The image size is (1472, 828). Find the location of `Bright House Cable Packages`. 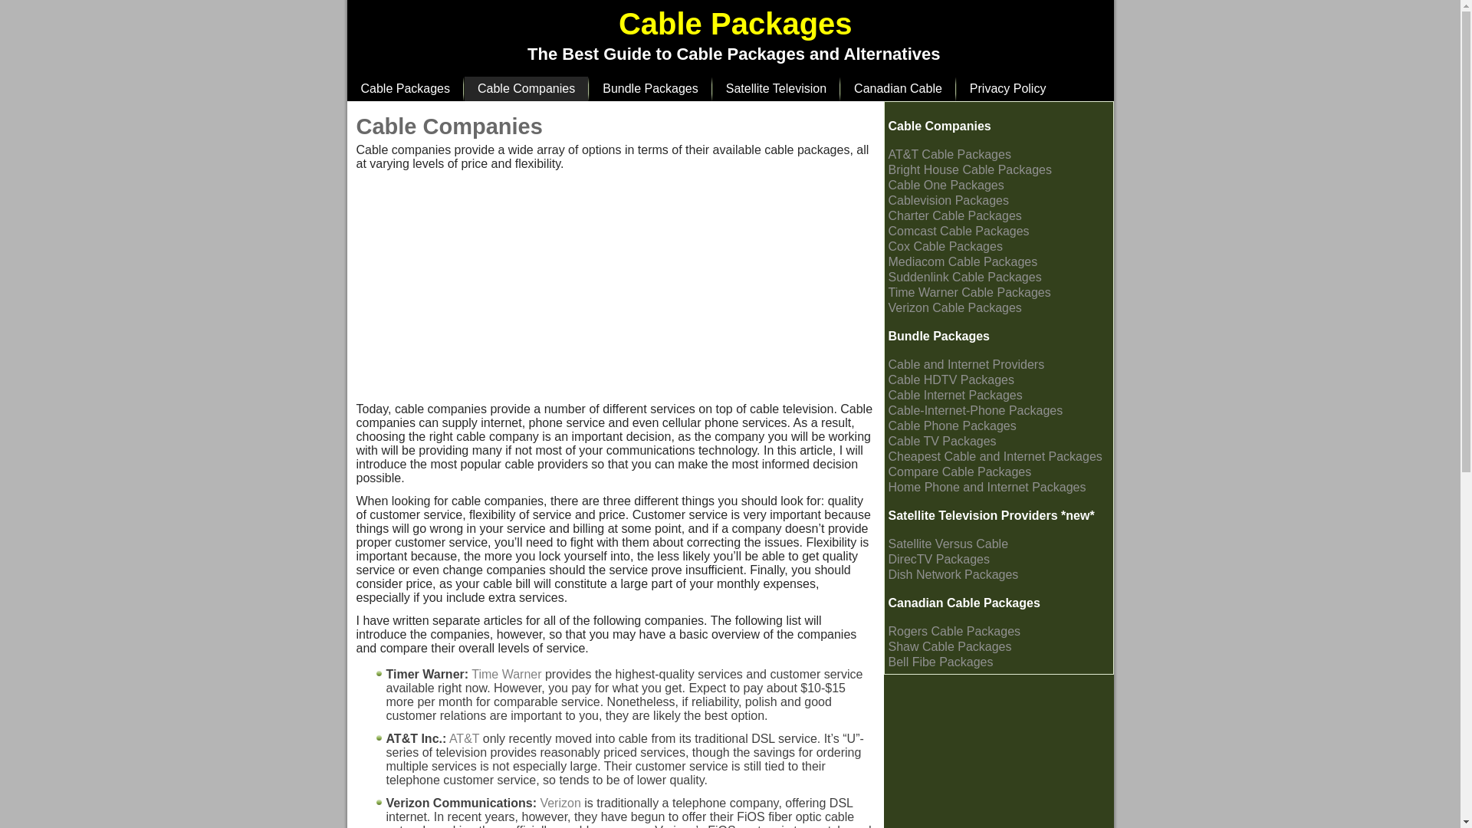

Bright House Cable Packages is located at coordinates (969, 169).